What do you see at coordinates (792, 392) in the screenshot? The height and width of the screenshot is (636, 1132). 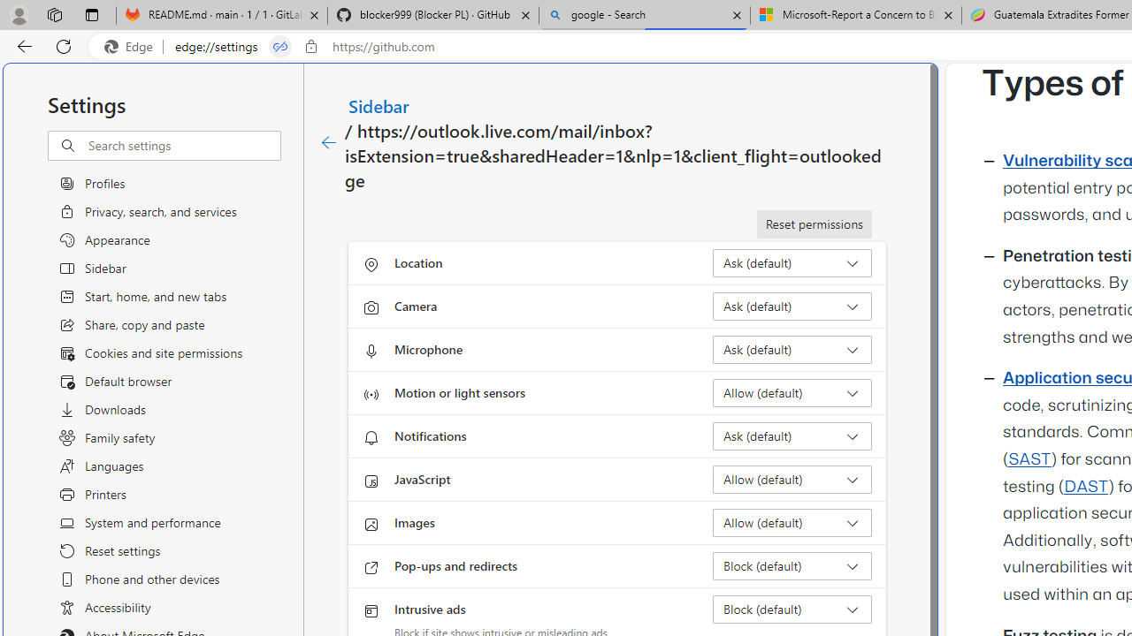 I see `Motion or light sensors Allow (default)` at bounding box center [792, 392].